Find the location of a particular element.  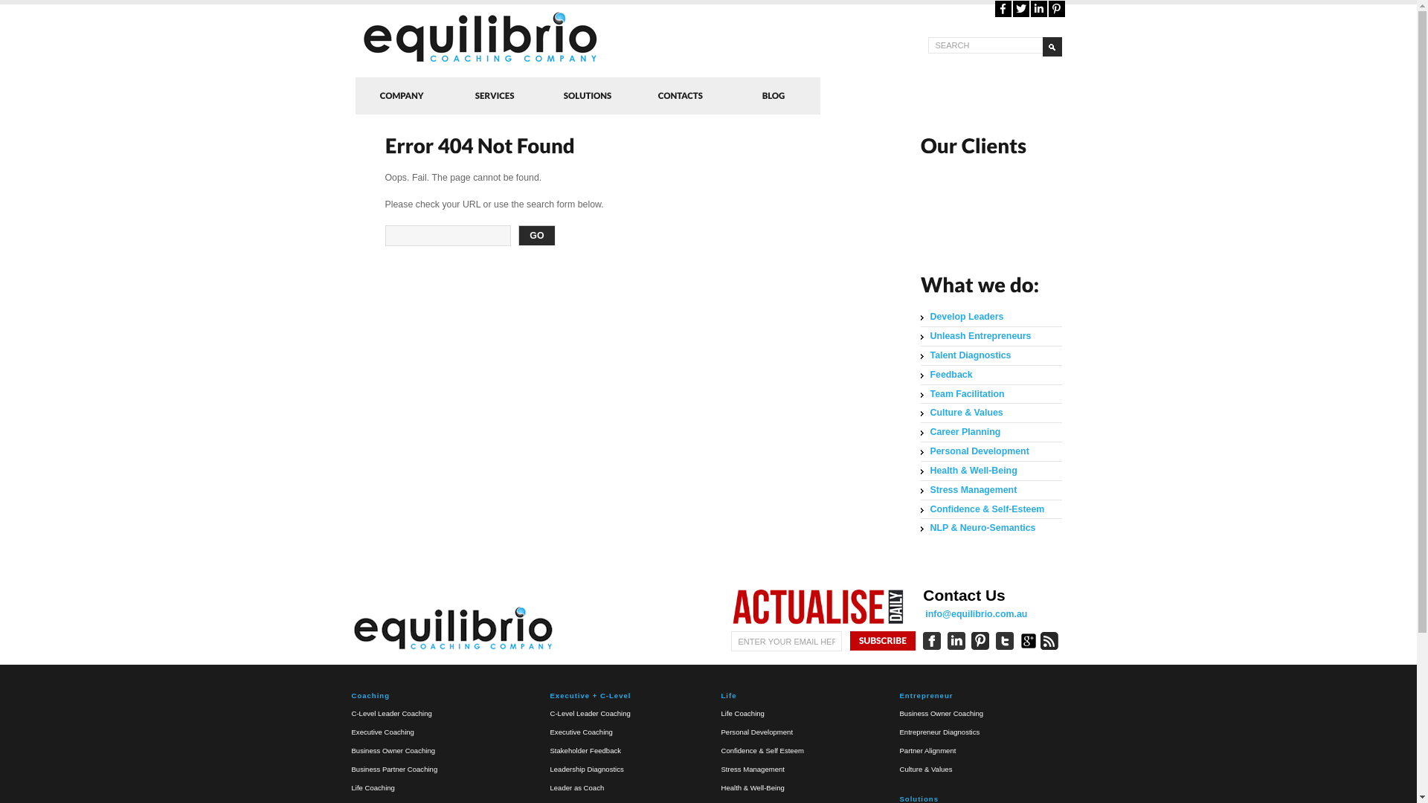

Stress Management is located at coordinates (753, 769).